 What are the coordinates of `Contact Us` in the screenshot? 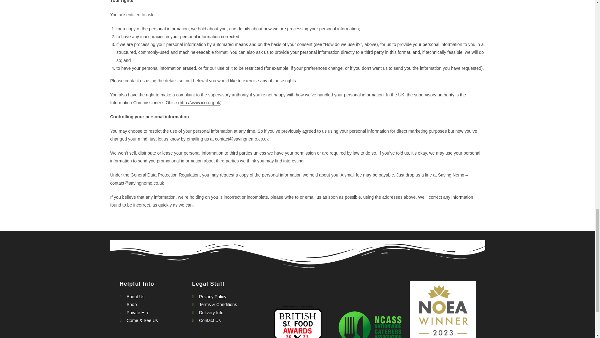 It's located at (225, 320).